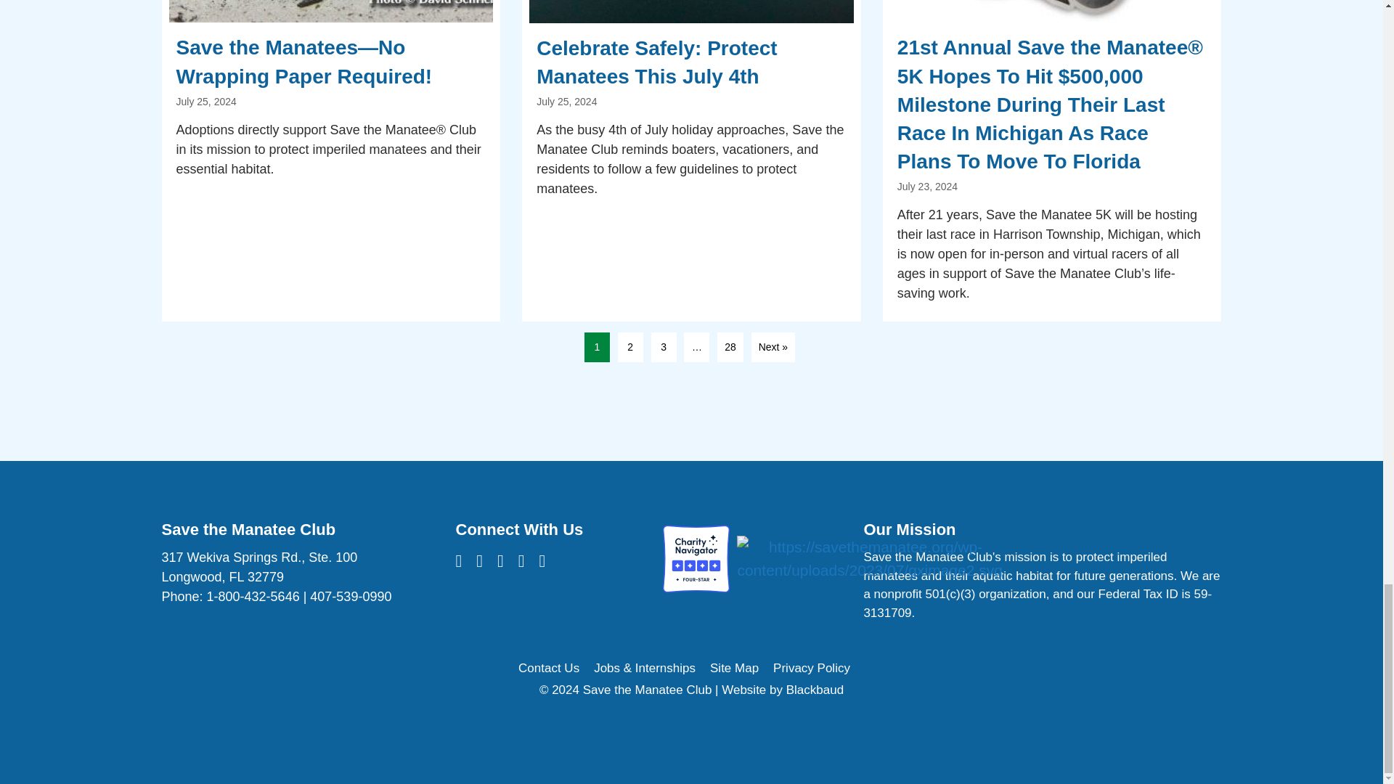 The width and height of the screenshot is (1394, 784). I want to click on Celebrate Safely: Protect Manatees This July 4th, so click(691, 161).